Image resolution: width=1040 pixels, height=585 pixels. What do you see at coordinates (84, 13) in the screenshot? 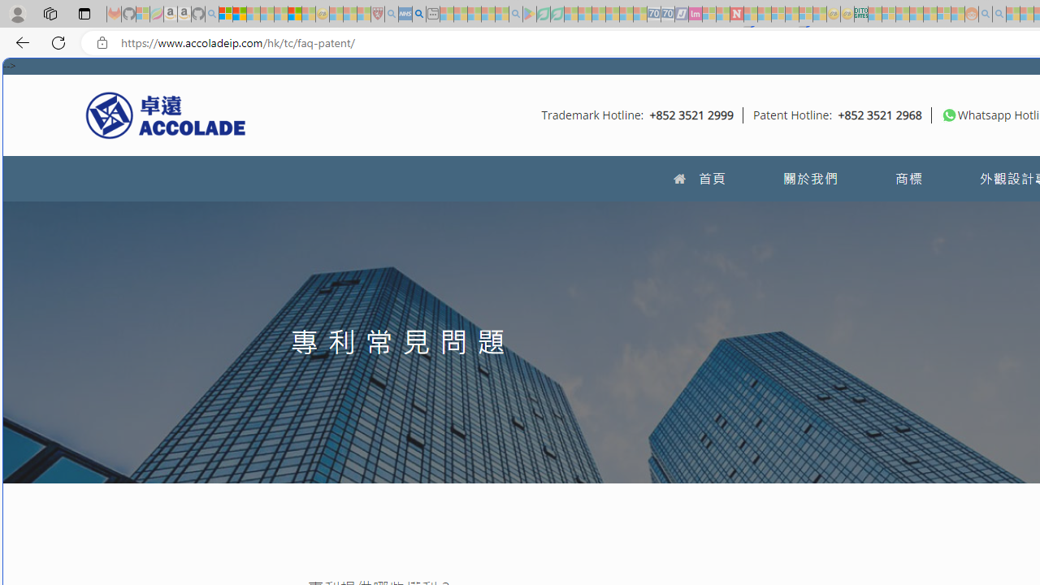
I see `Tab actions menu` at bounding box center [84, 13].